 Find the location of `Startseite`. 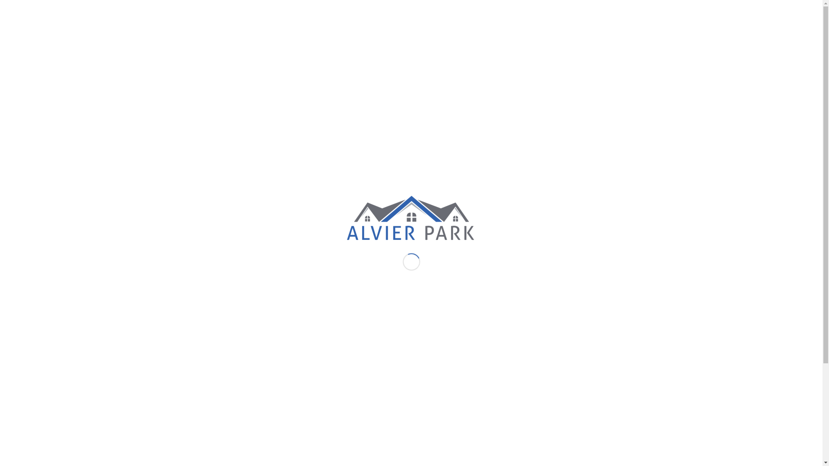

Startseite is located at coordinates (624, 64).